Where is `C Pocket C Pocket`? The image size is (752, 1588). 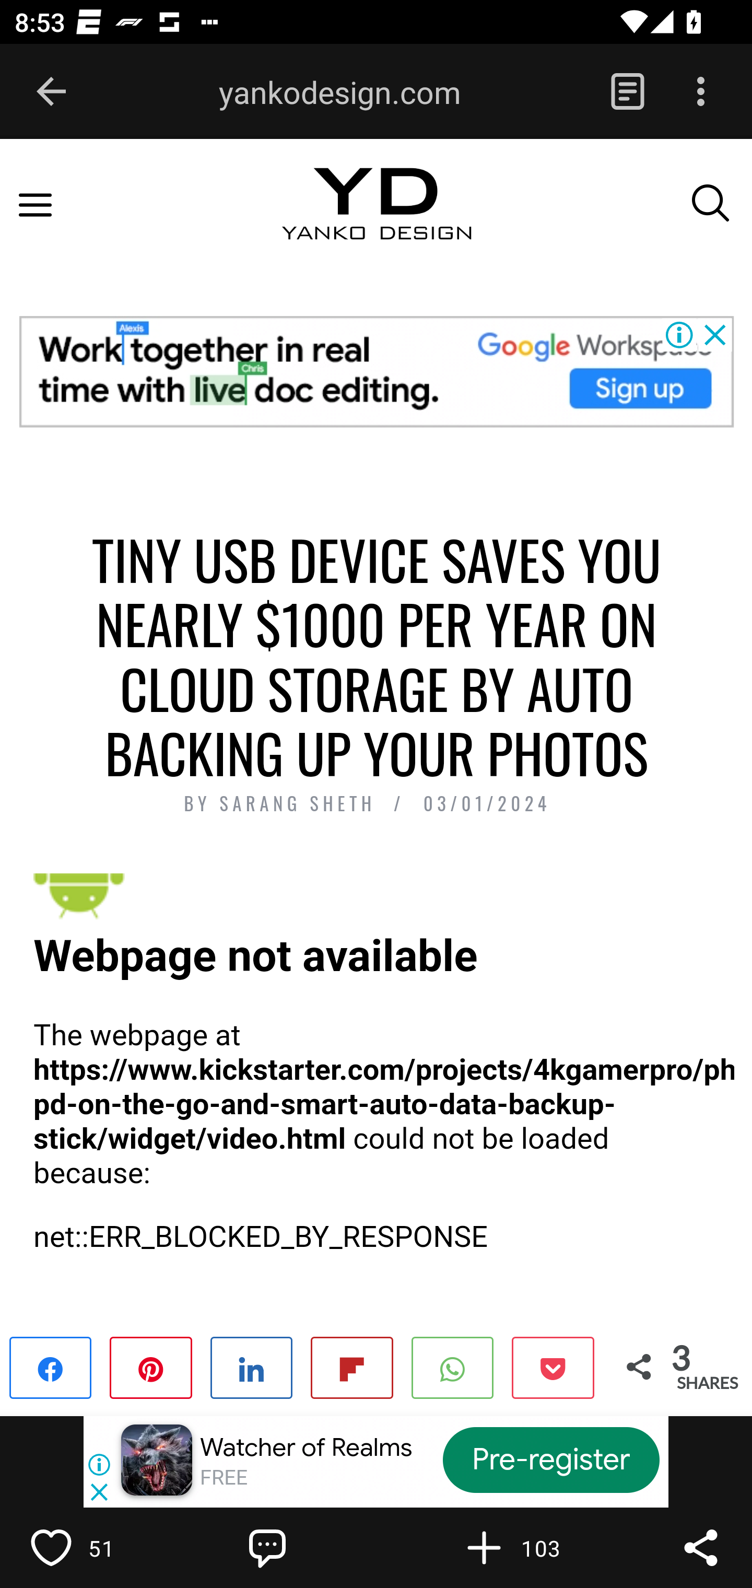 C Pocket C Pocket is located at coordinates (552, 1367).